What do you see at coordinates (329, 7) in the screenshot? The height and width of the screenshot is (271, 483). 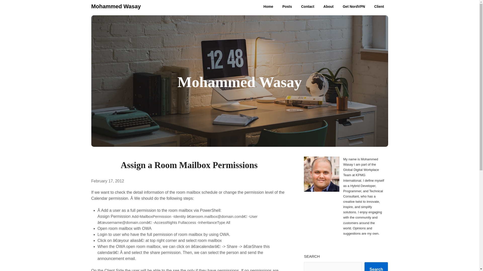 I see `About` at bounding box center [329, 7].